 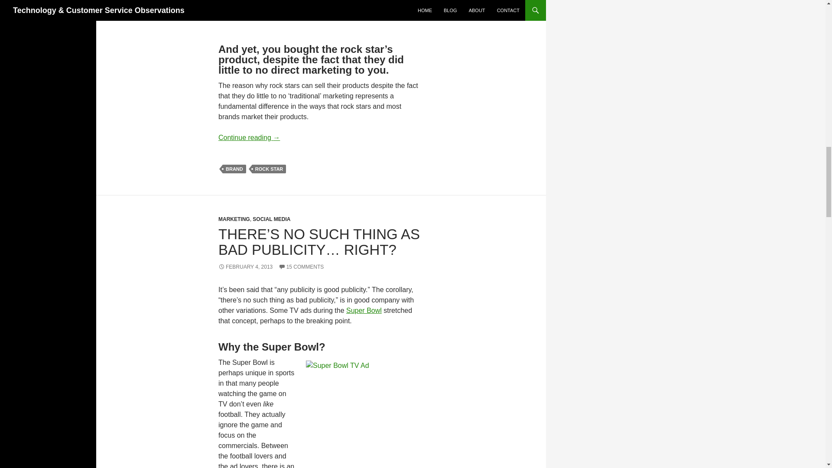 I want to click on Super Bowl, so click(x=364, y=310).